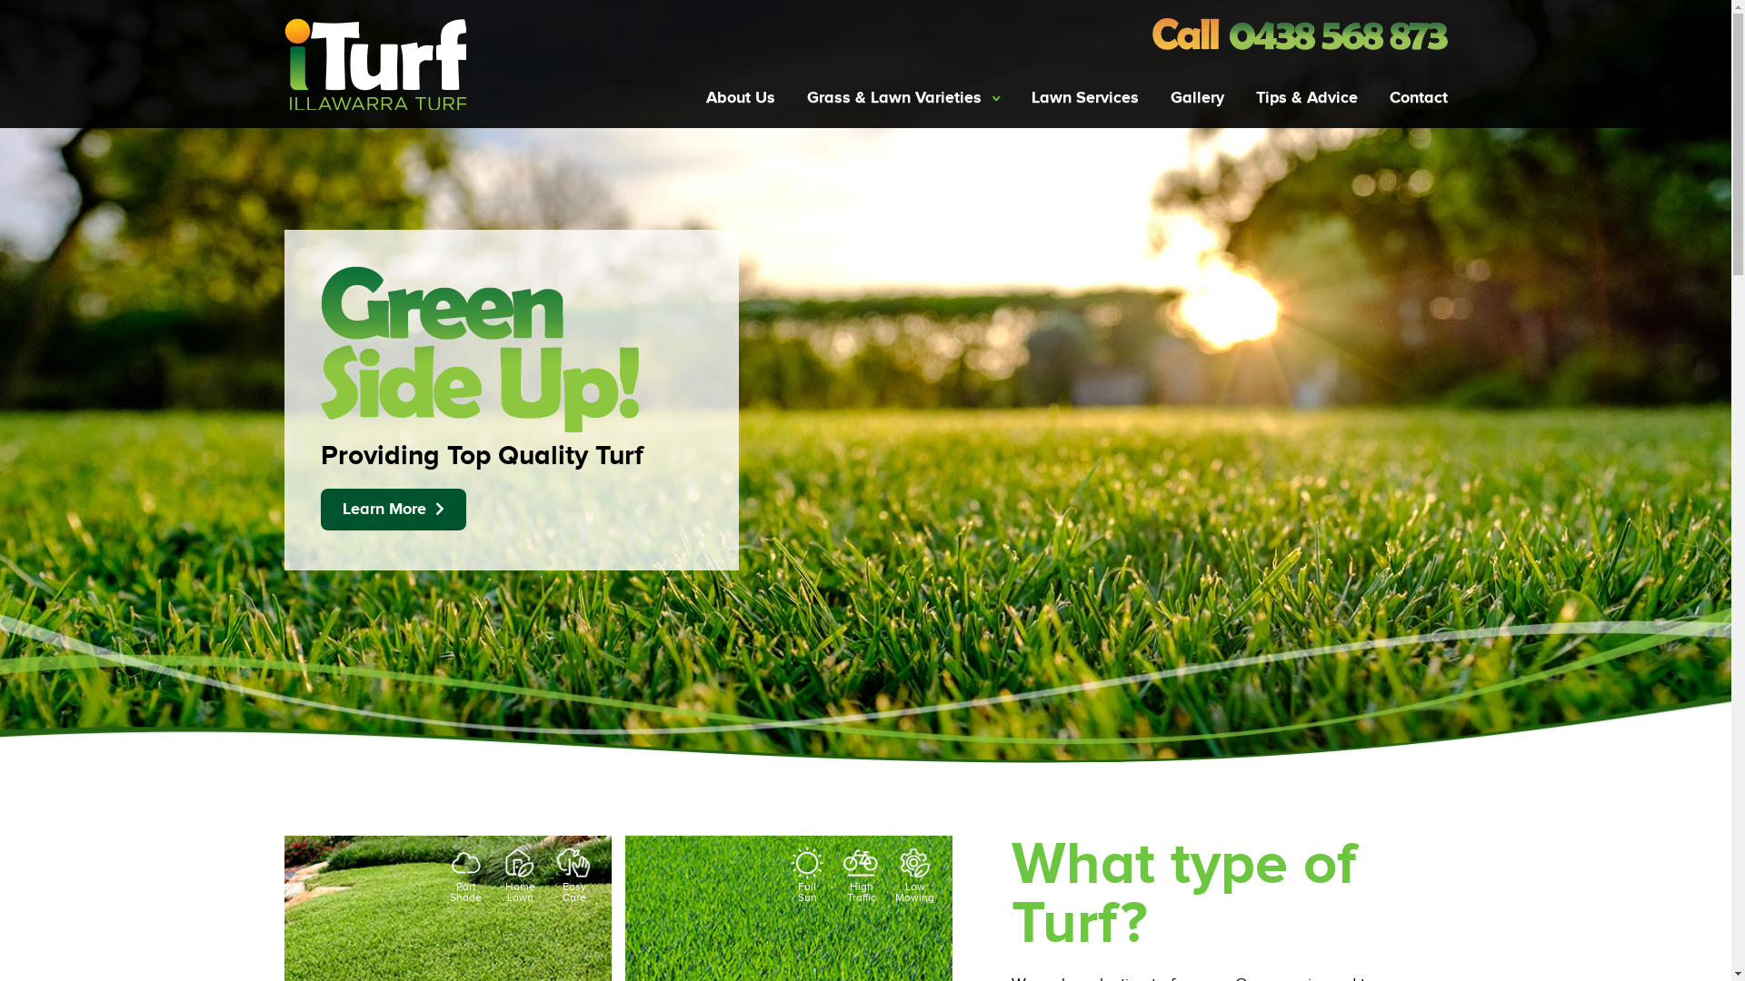 The height and width of the screenshot is (981, 1745). I want to click on Tips & Advice, so click(1307, 98).